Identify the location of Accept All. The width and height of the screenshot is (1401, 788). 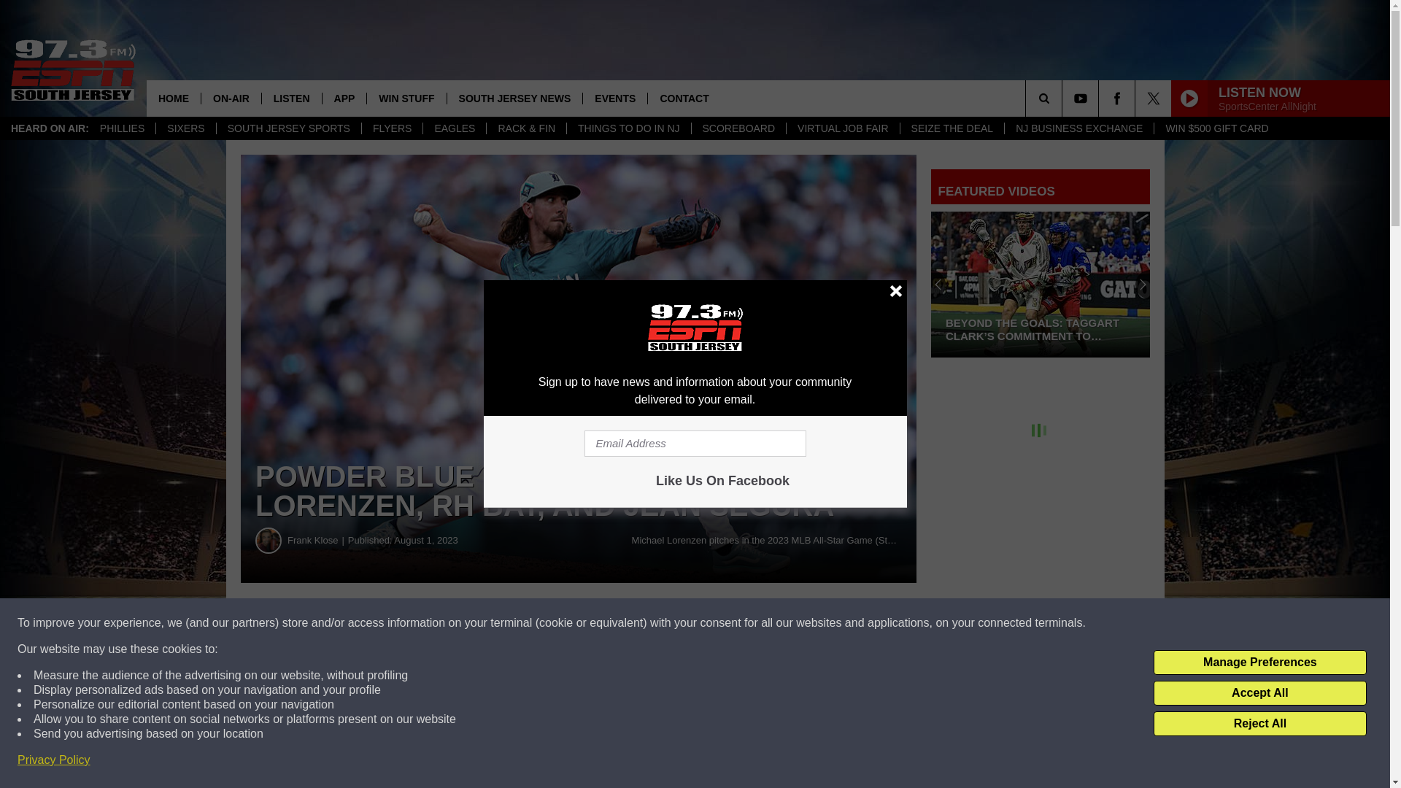
(1259, 693).